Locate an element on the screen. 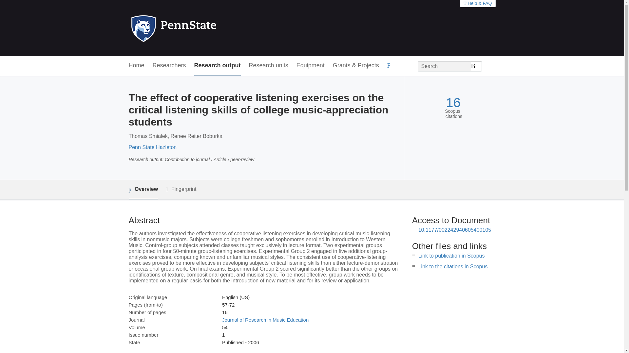 The height and width of the screenshot is (353, 629). Fingerprint is located at coordinates (181, 189).